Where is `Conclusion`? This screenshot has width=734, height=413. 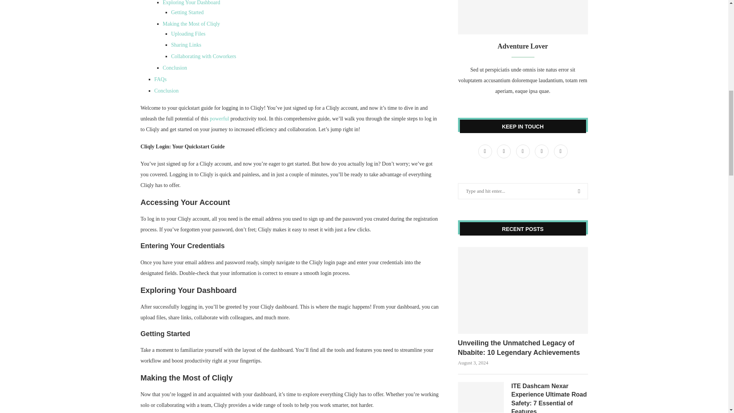 Conclusion is located at coordinates (175, 67).